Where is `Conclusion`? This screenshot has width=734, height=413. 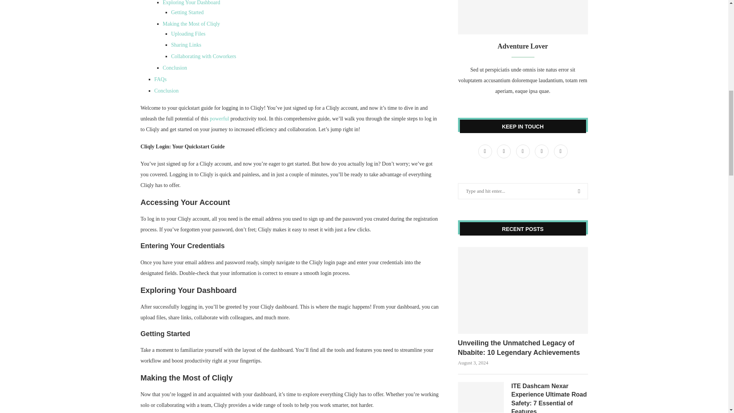 Conclusion is located at coordinates (175, 67).